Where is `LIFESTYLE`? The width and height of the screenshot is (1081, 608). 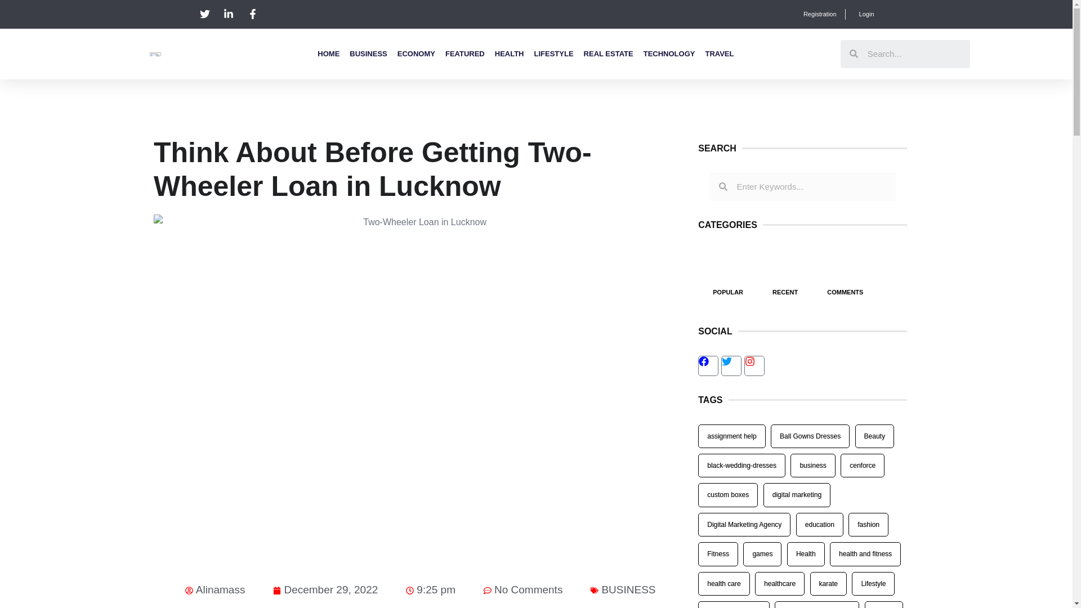 LIFESTYLE is located at coordinates (554, 54).